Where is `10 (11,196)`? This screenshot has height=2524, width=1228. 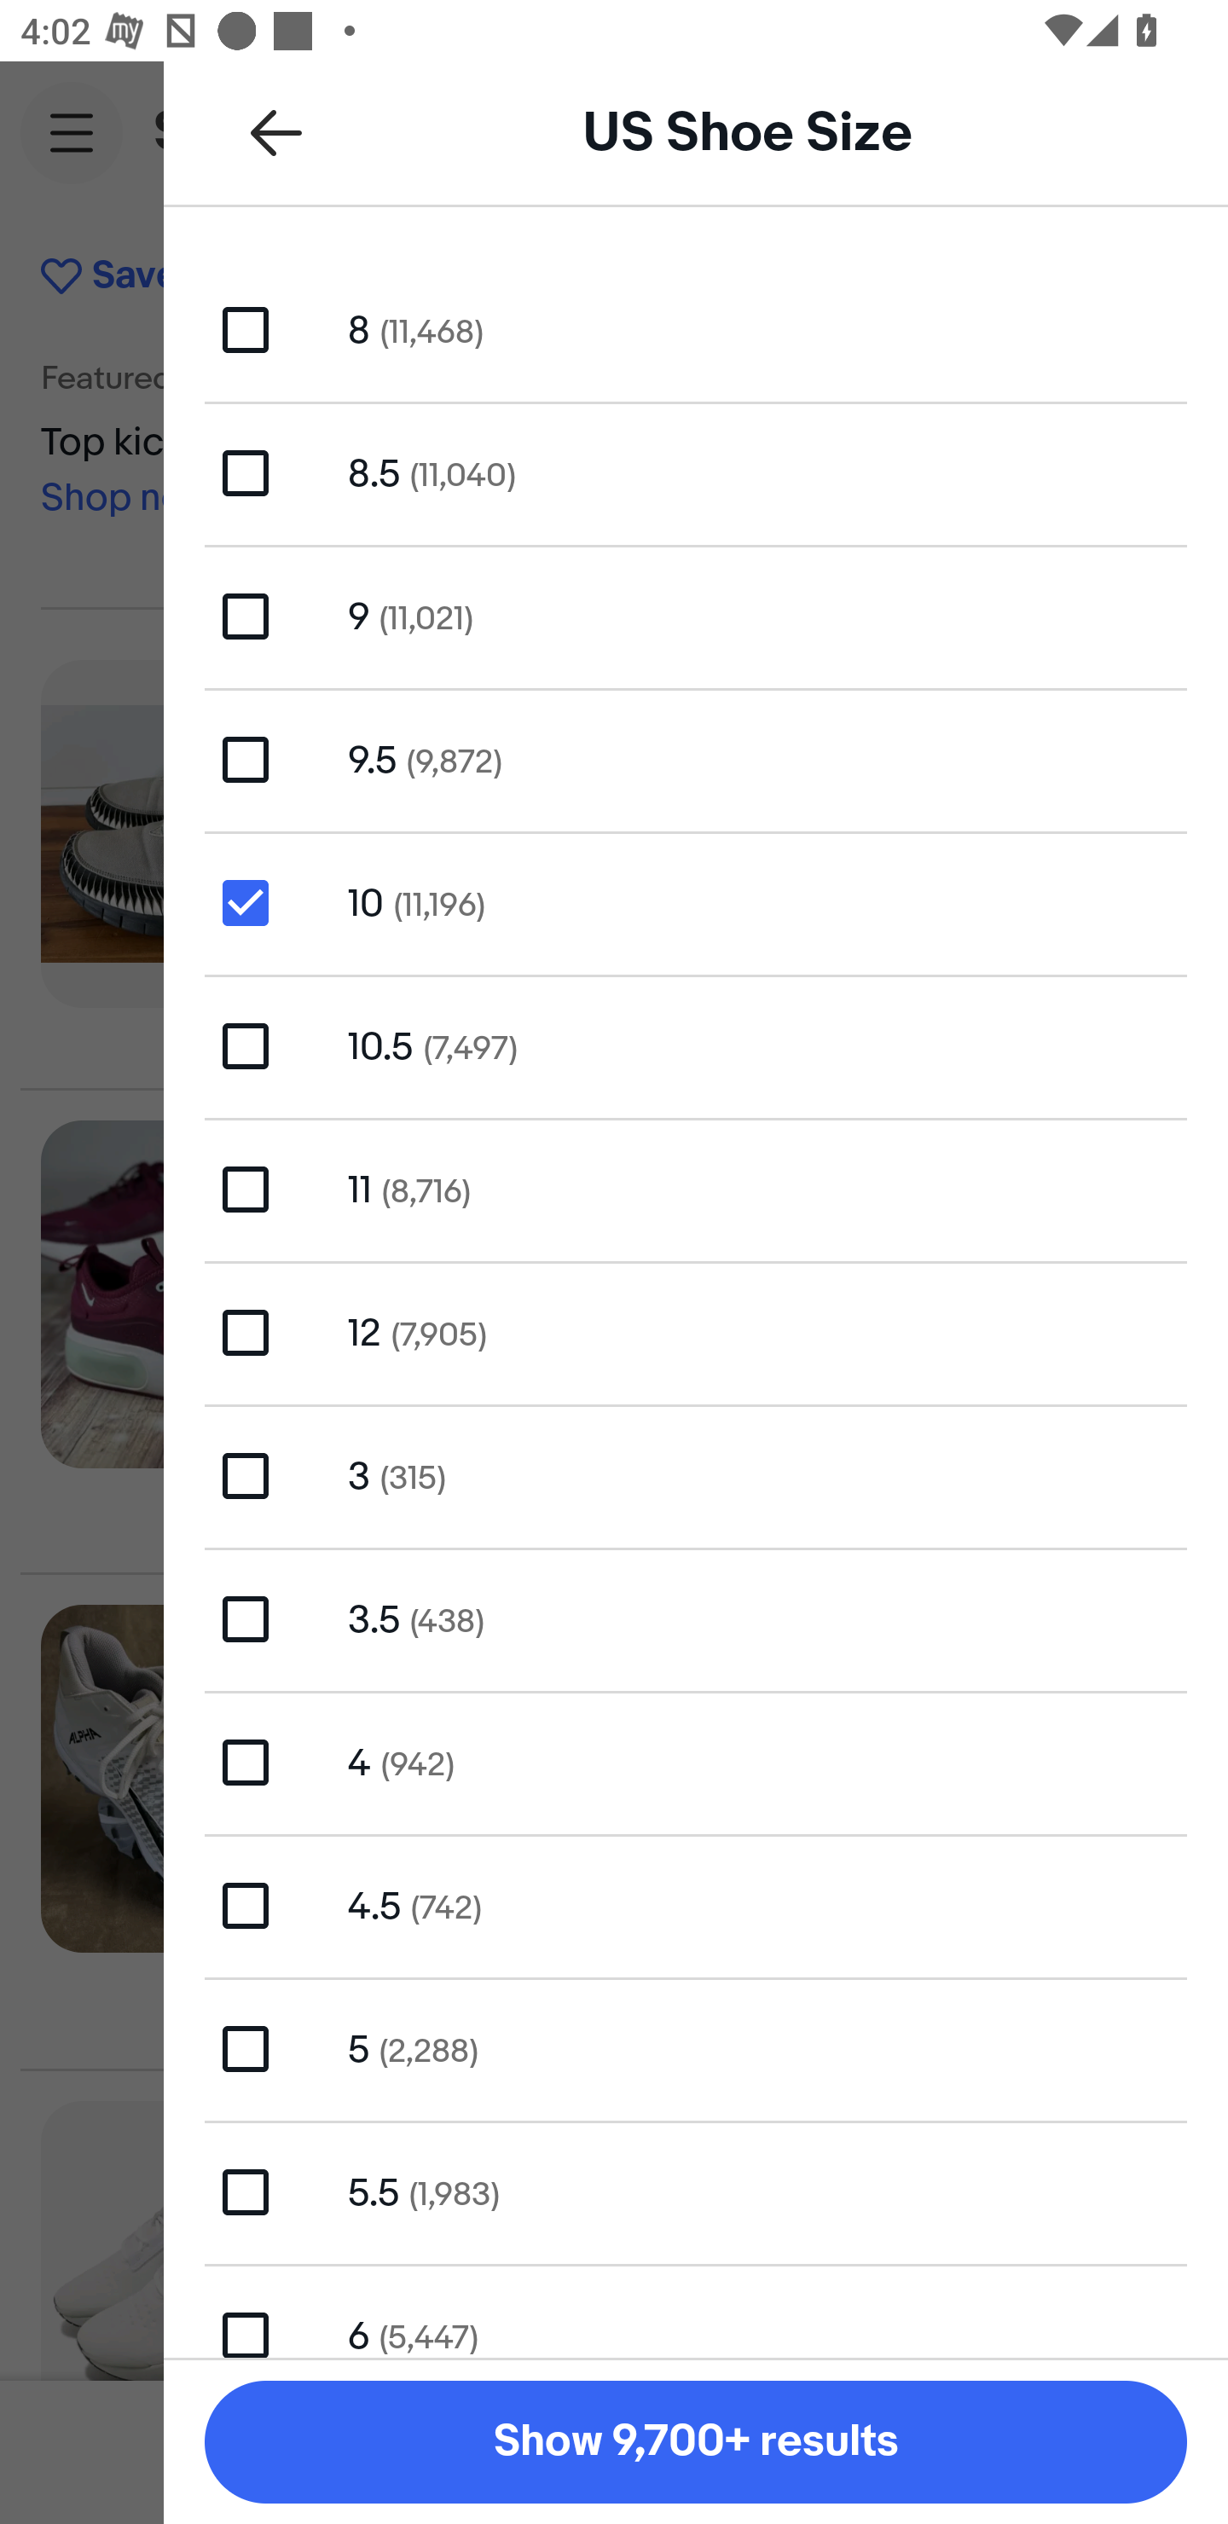
10 (11,196) is located at coordinates (696, 902).